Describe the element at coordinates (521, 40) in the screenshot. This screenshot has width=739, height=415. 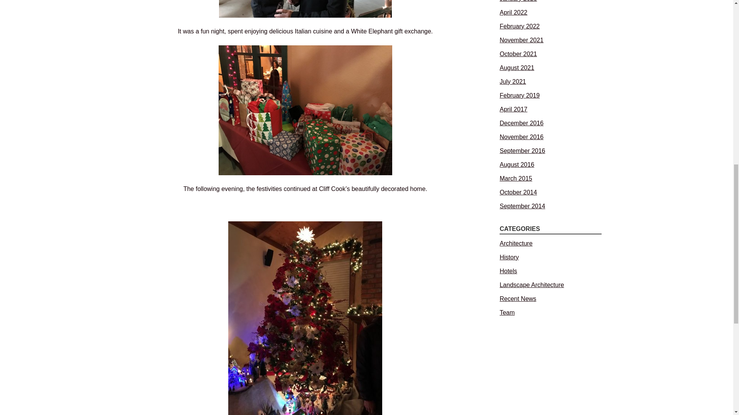
I see `November 2021` at that location.